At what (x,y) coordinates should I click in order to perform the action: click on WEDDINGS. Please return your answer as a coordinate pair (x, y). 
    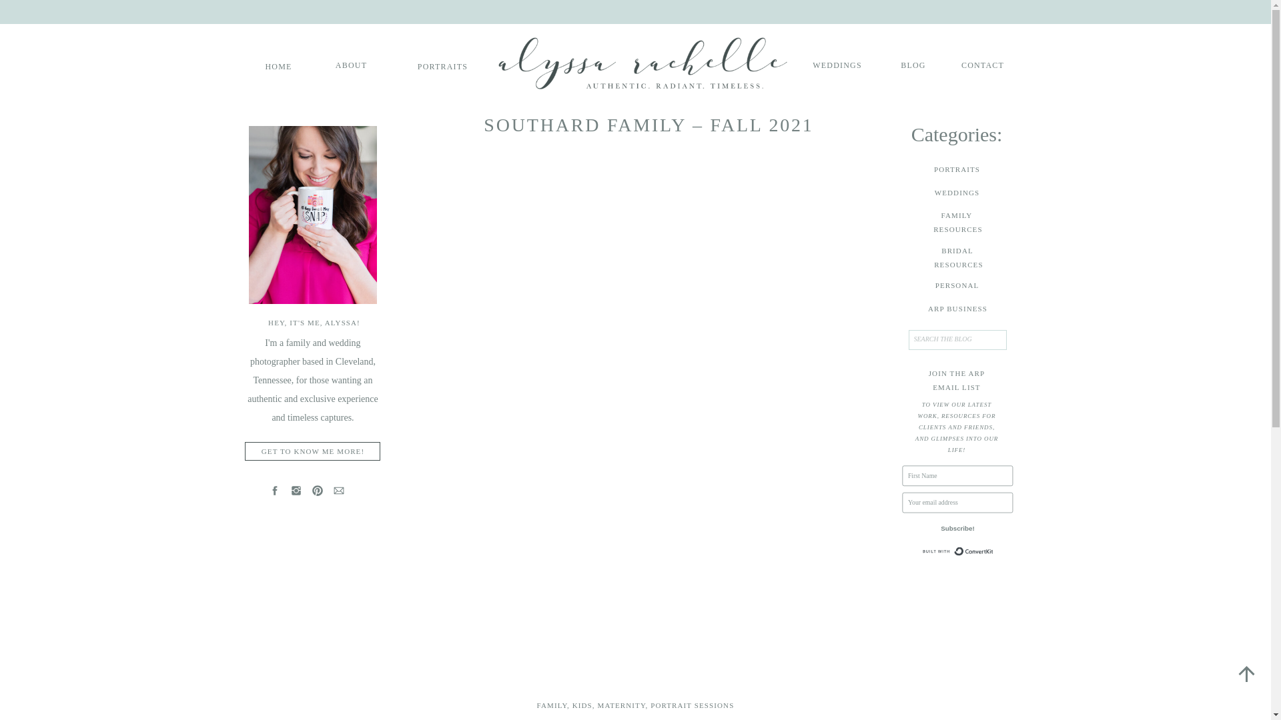
    Looking at the image, I should click on (957, 193).